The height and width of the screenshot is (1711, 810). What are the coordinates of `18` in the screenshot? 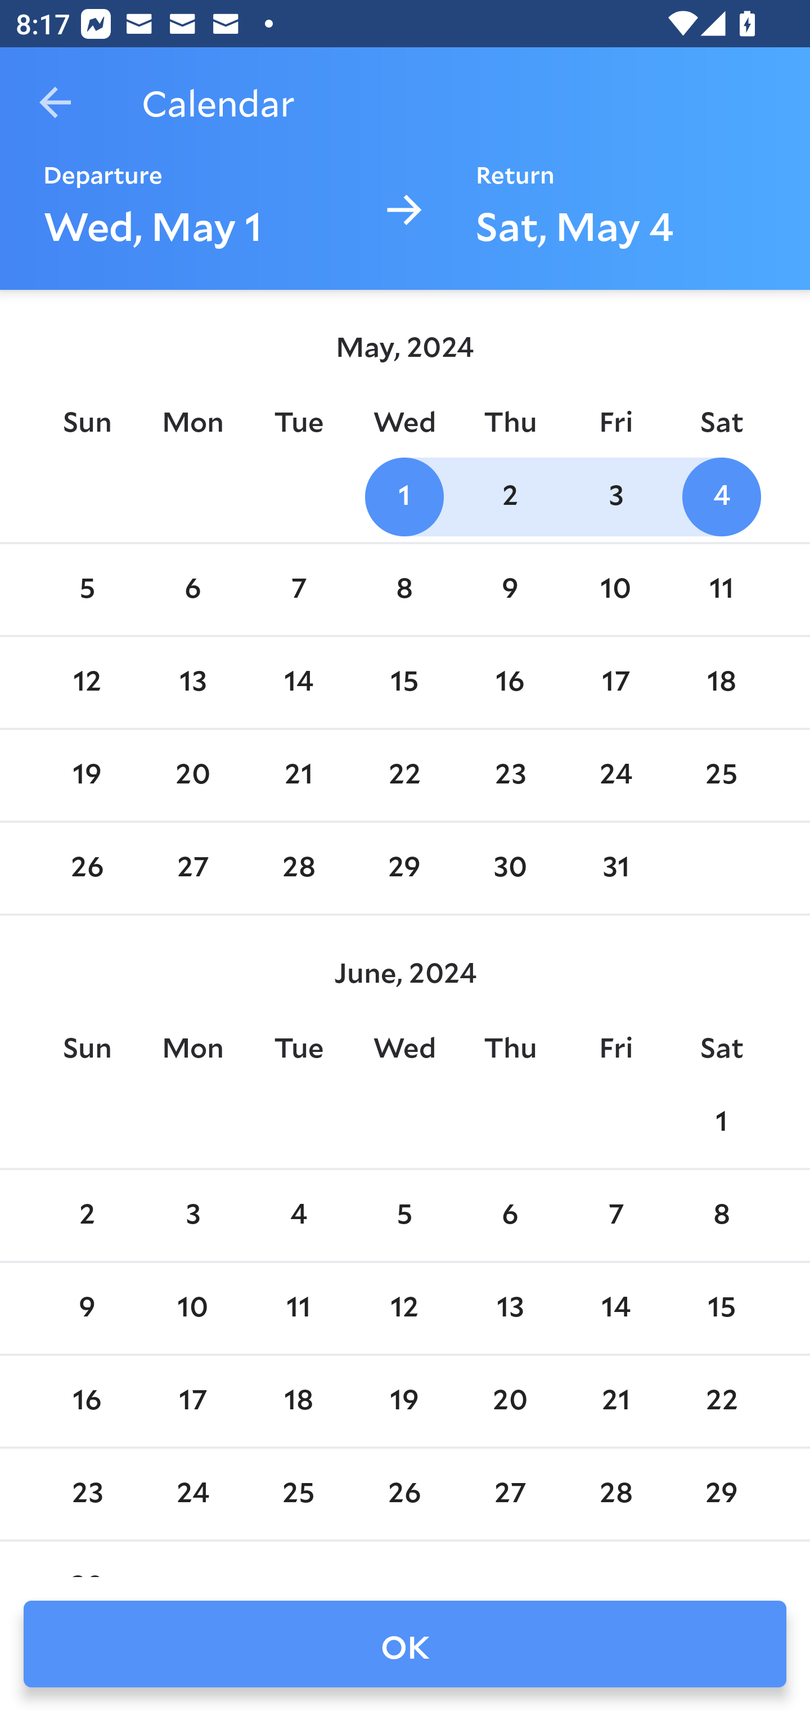 It's located at (721, 682).